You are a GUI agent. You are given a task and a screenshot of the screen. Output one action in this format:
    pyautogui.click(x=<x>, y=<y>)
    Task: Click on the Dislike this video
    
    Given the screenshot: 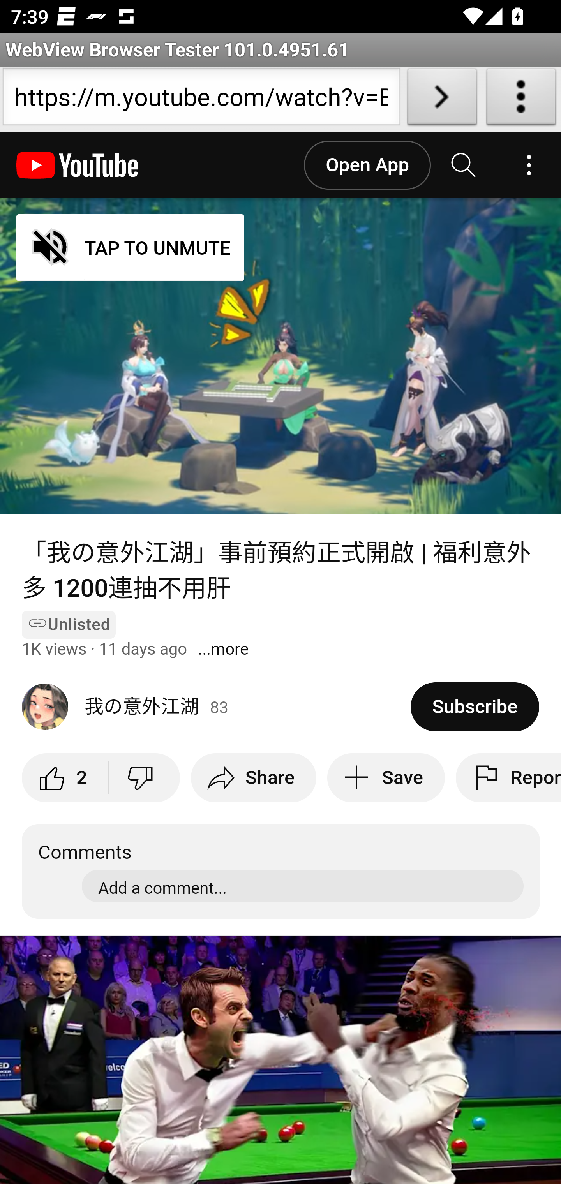 What is the action you would take?
    pyautogui.click(x=144, y=778)
    